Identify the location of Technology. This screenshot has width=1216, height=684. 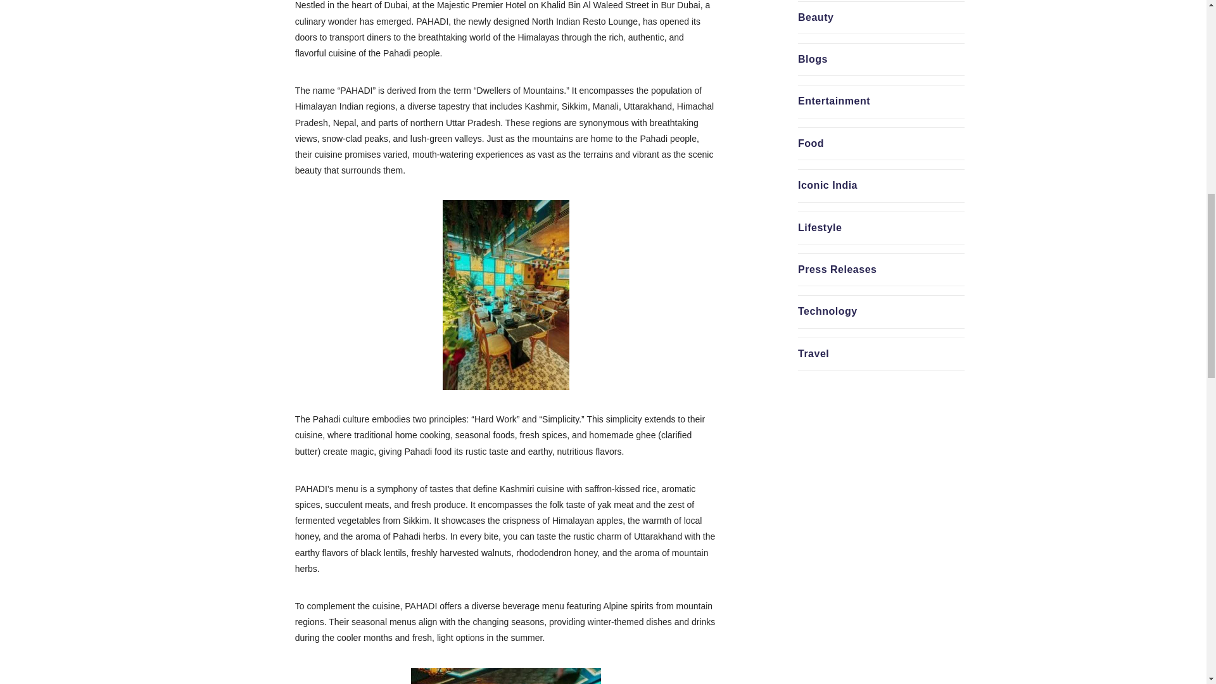
(827, 311).